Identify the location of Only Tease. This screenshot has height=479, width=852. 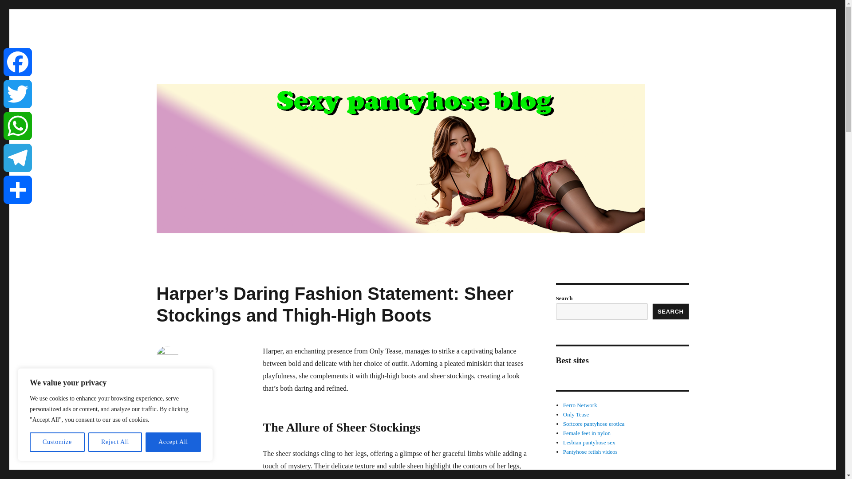
(576, 414).